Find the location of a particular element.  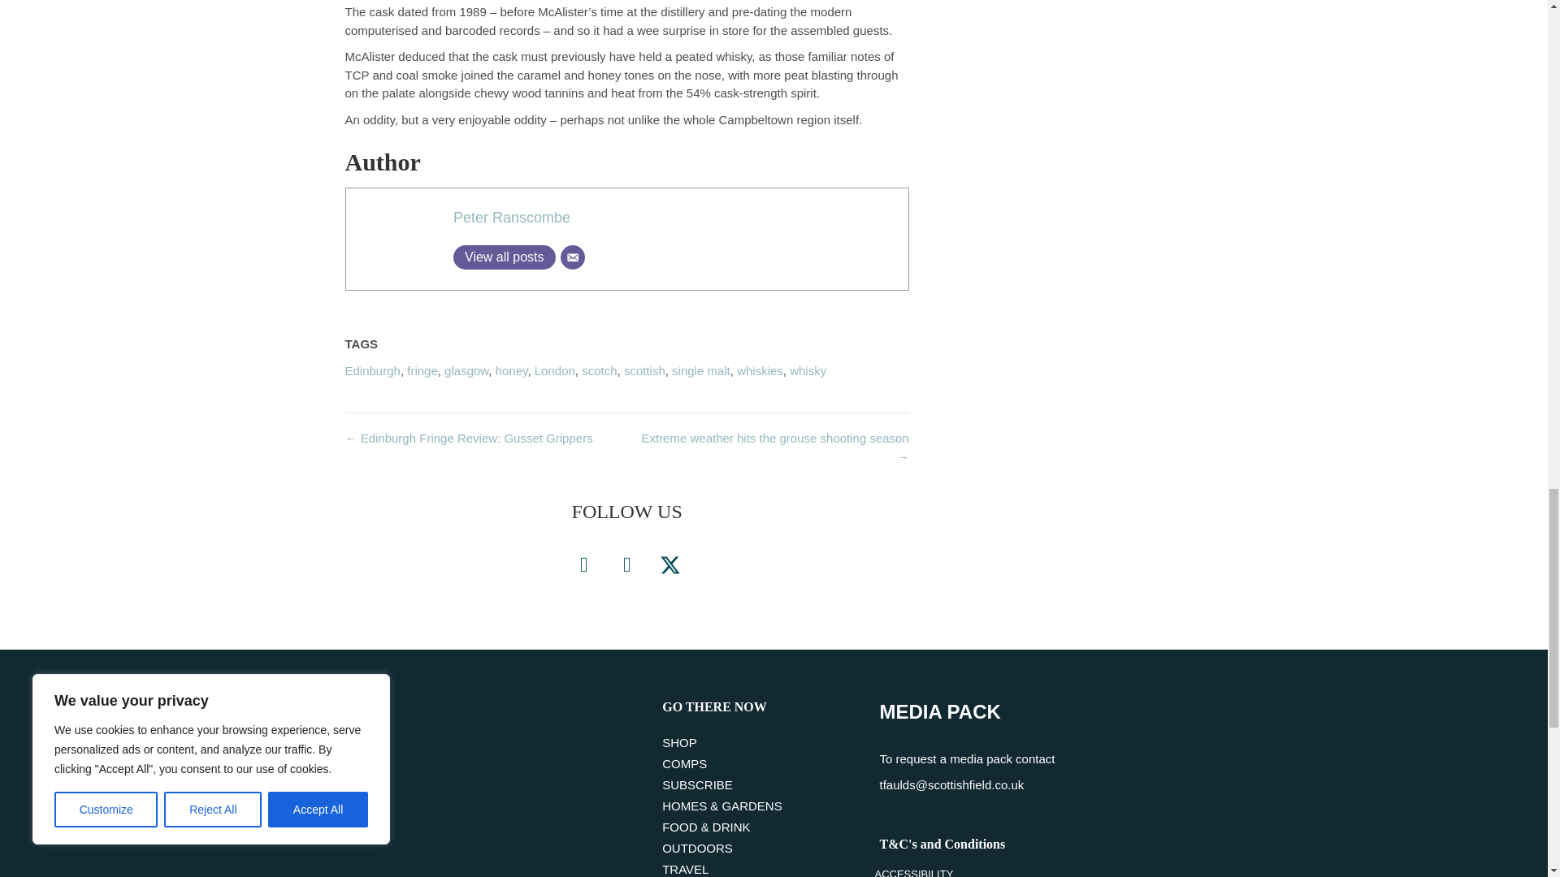

Facebook is located at coordinates (583, 565).